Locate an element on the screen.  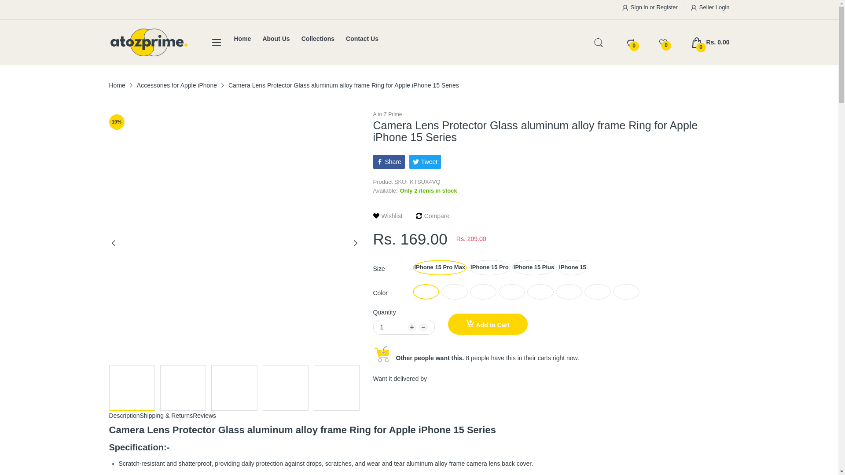
Rose Gold is located at coordinates (569, 292).